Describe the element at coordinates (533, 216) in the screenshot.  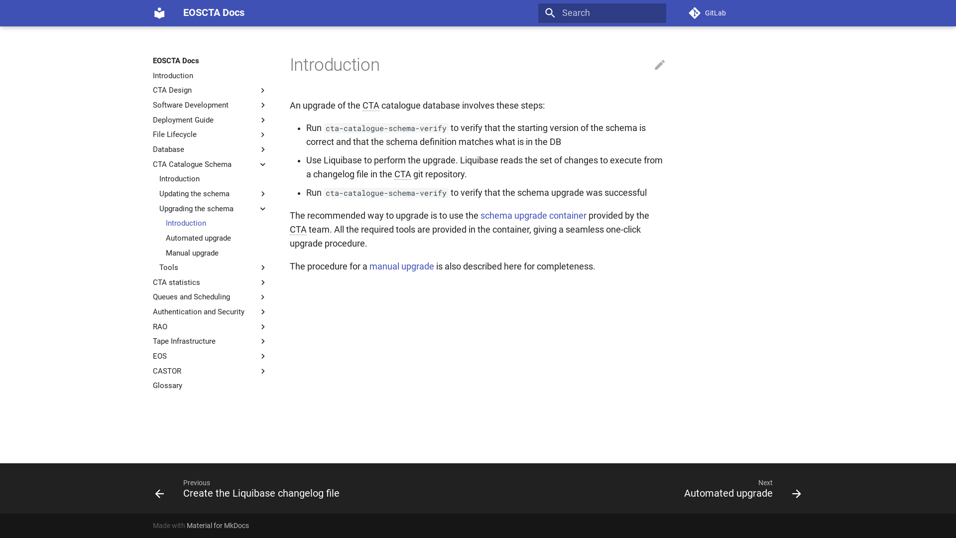
I see `schema upgrade container` at that location.